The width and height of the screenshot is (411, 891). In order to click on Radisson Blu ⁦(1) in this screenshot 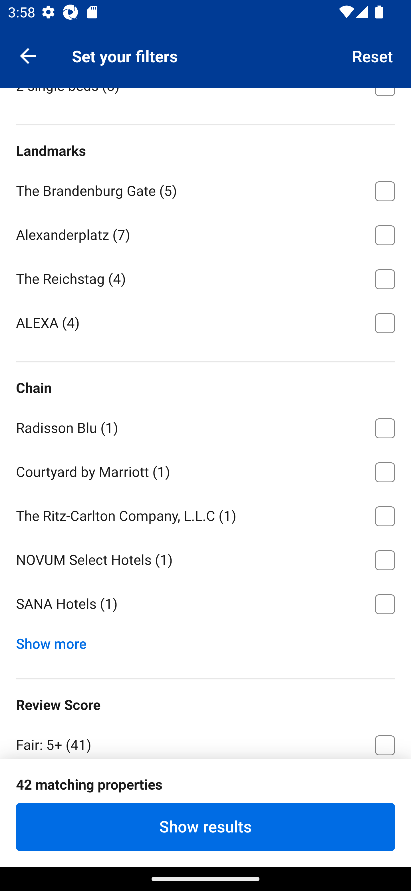, I will do `click(205, 426)`.